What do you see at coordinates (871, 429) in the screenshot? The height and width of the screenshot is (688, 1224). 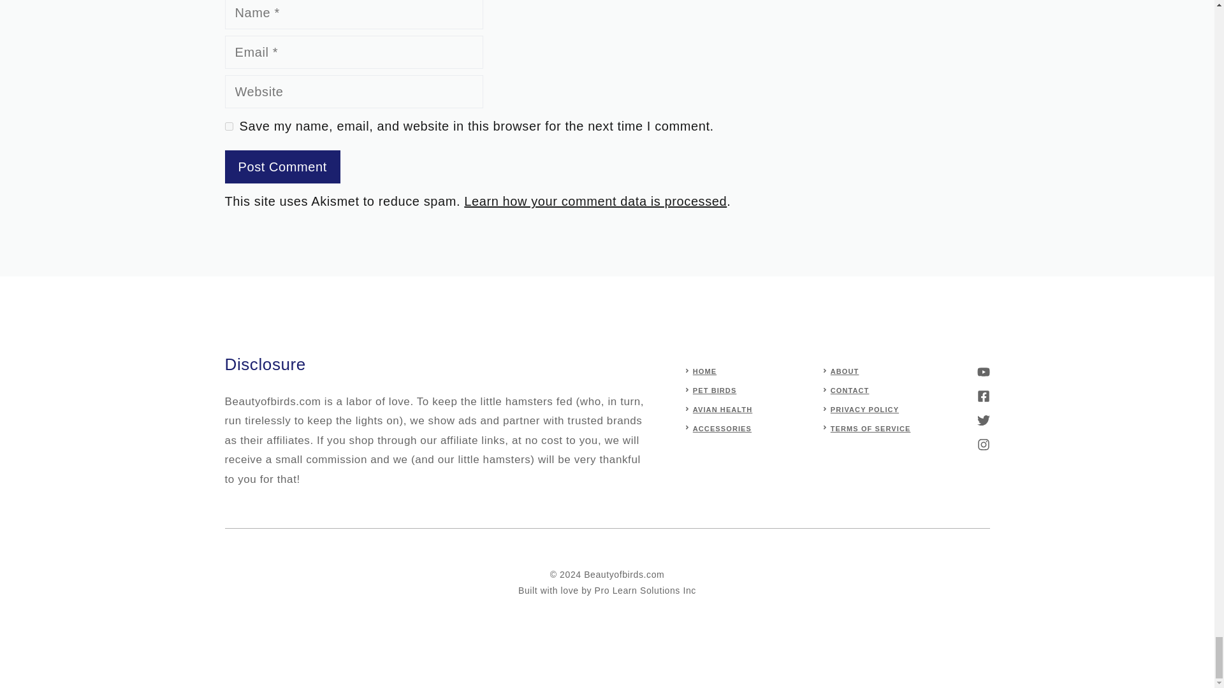 I see `TERMS OF SERVICE` at bounding box center [871, 429].